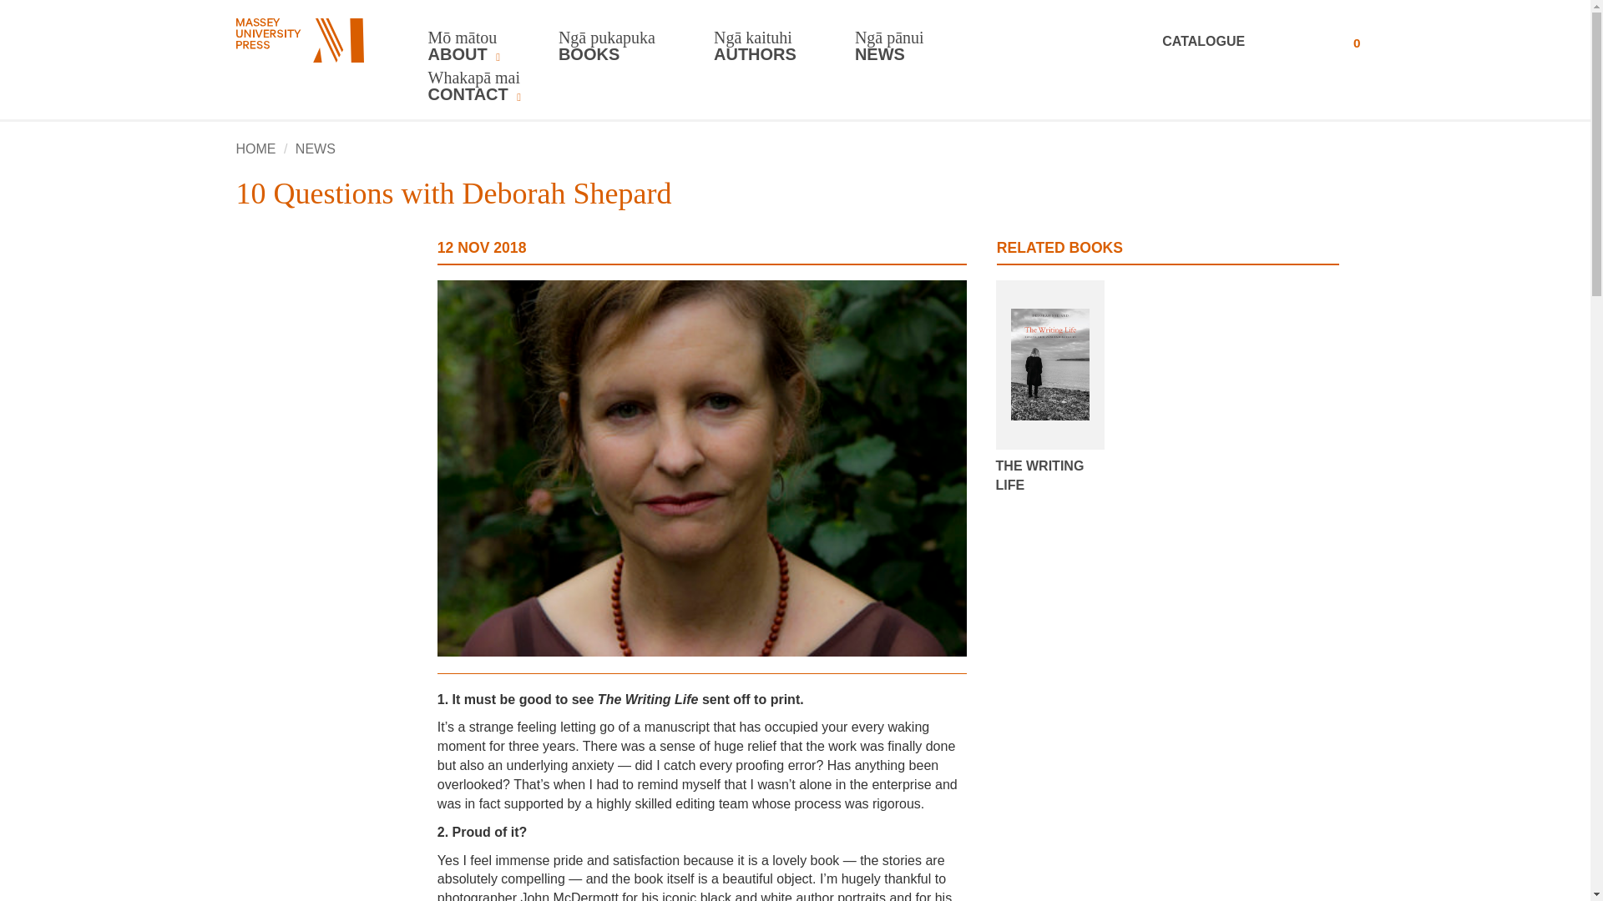  Describe the element at coordinates (1226, 42) in the screenshot. I see `CATALOGUE  ` at that location.